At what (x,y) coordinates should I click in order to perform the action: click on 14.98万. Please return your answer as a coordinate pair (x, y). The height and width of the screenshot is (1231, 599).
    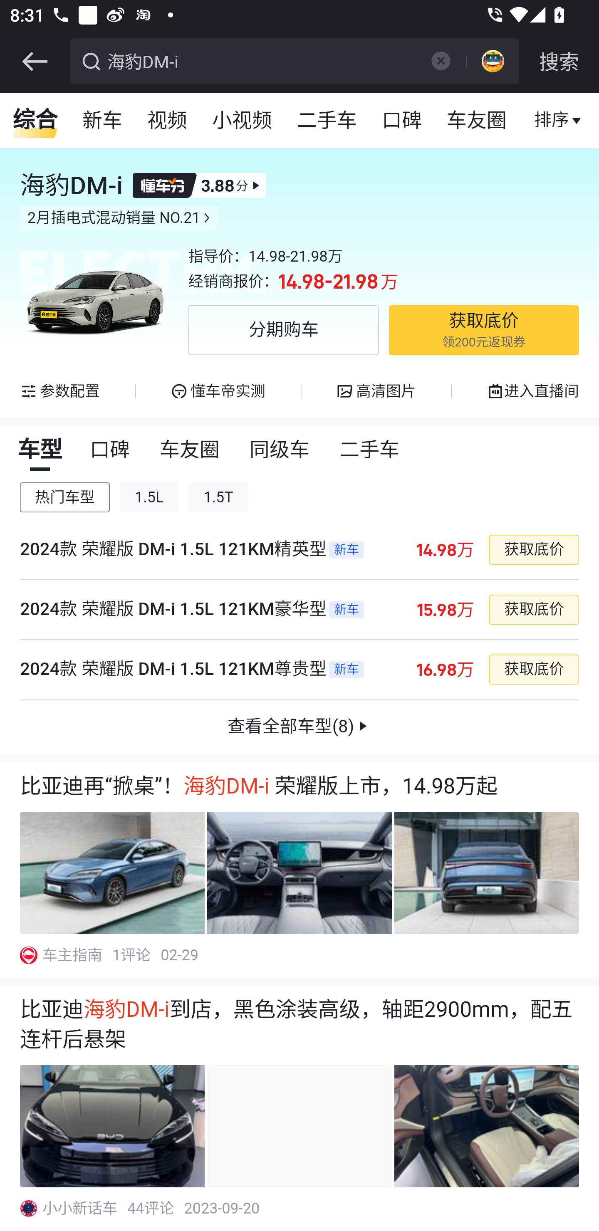
    Looking at the image, I should click on (445, 549).